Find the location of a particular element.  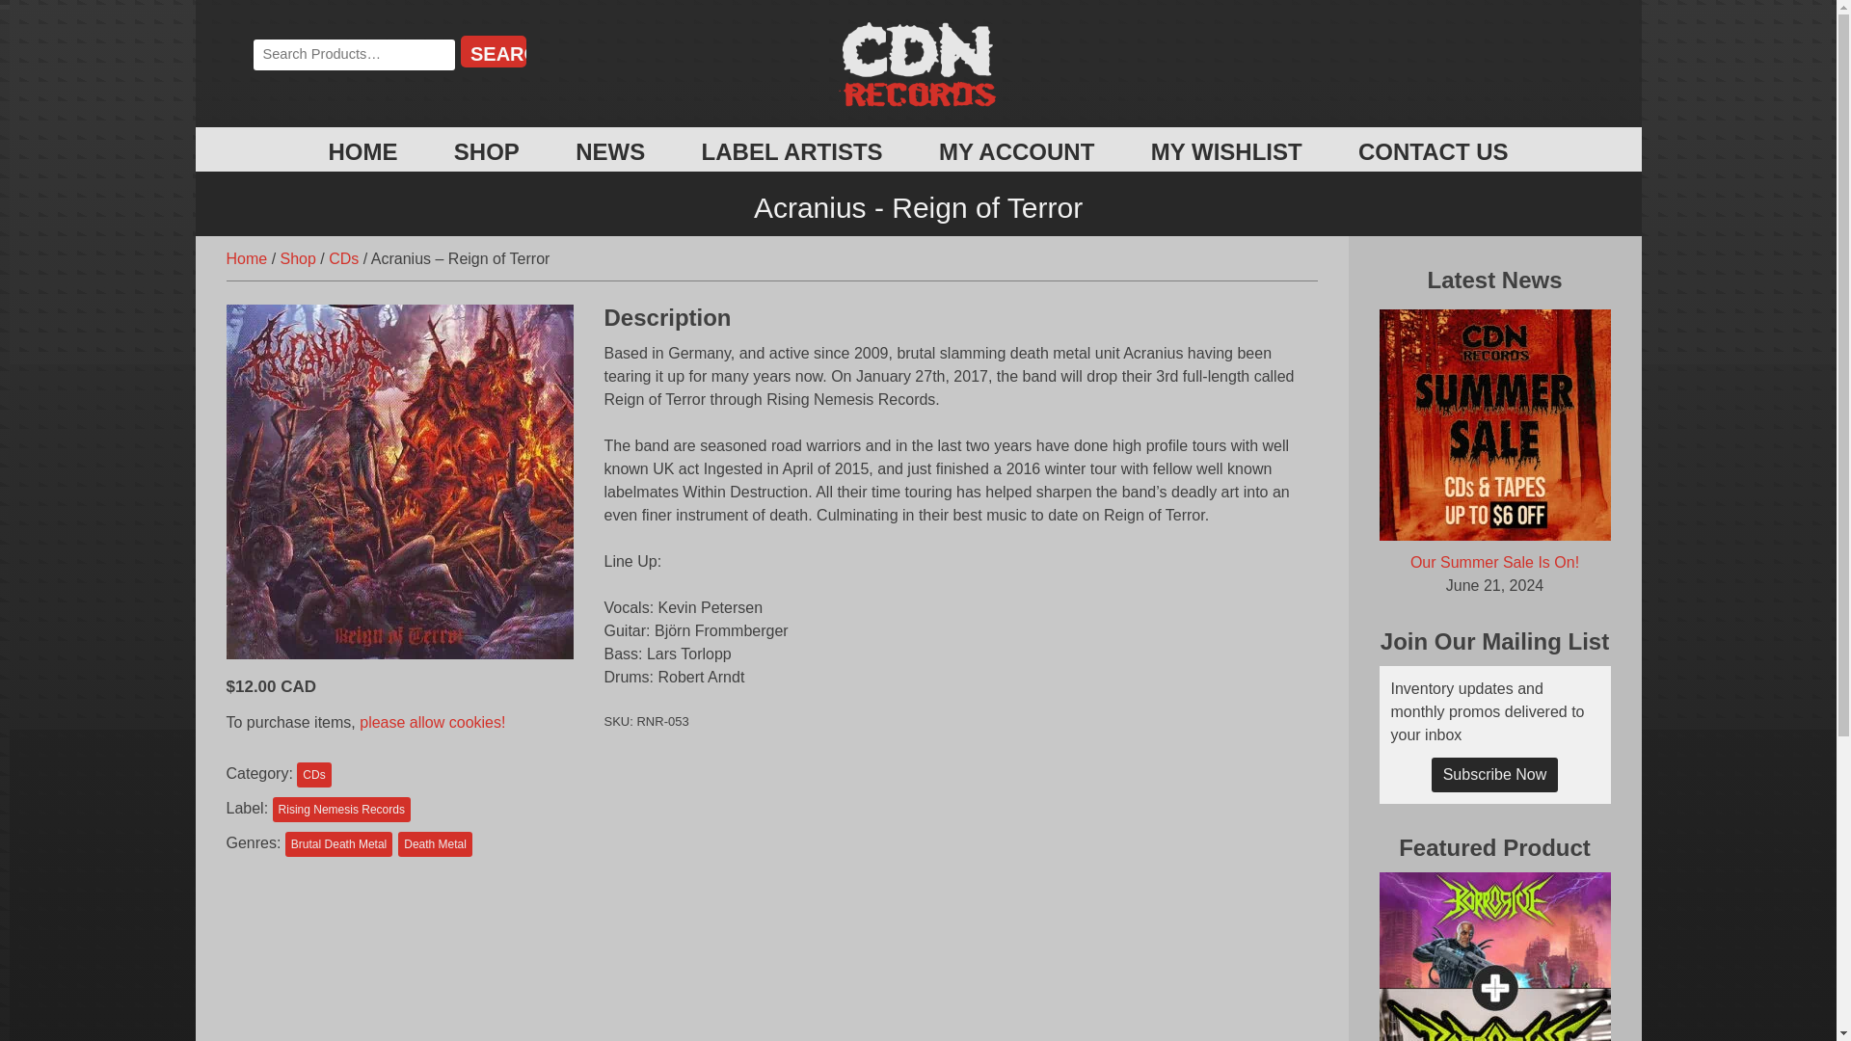

CDs is located at coordinates (343, 258).